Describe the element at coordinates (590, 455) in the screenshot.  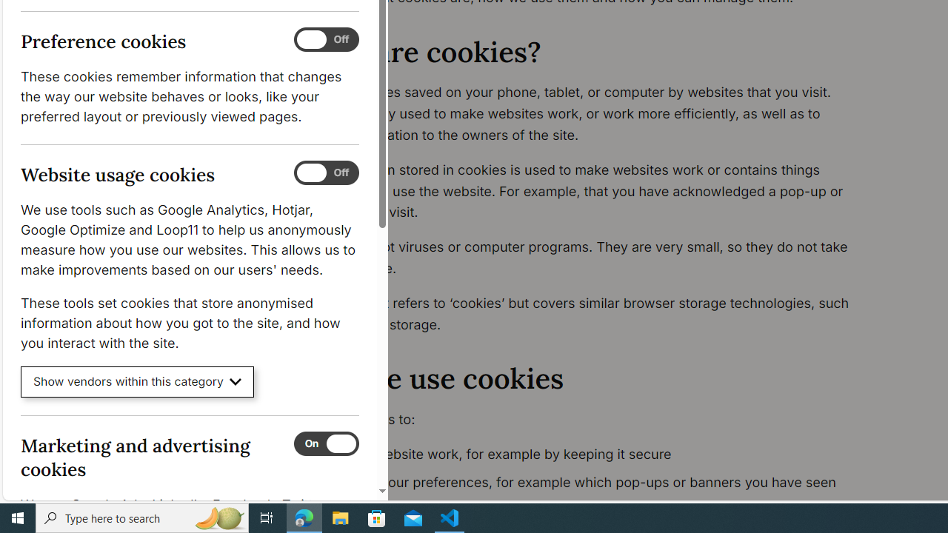
I see `make our website work, for example by keeping it secure` at that location.